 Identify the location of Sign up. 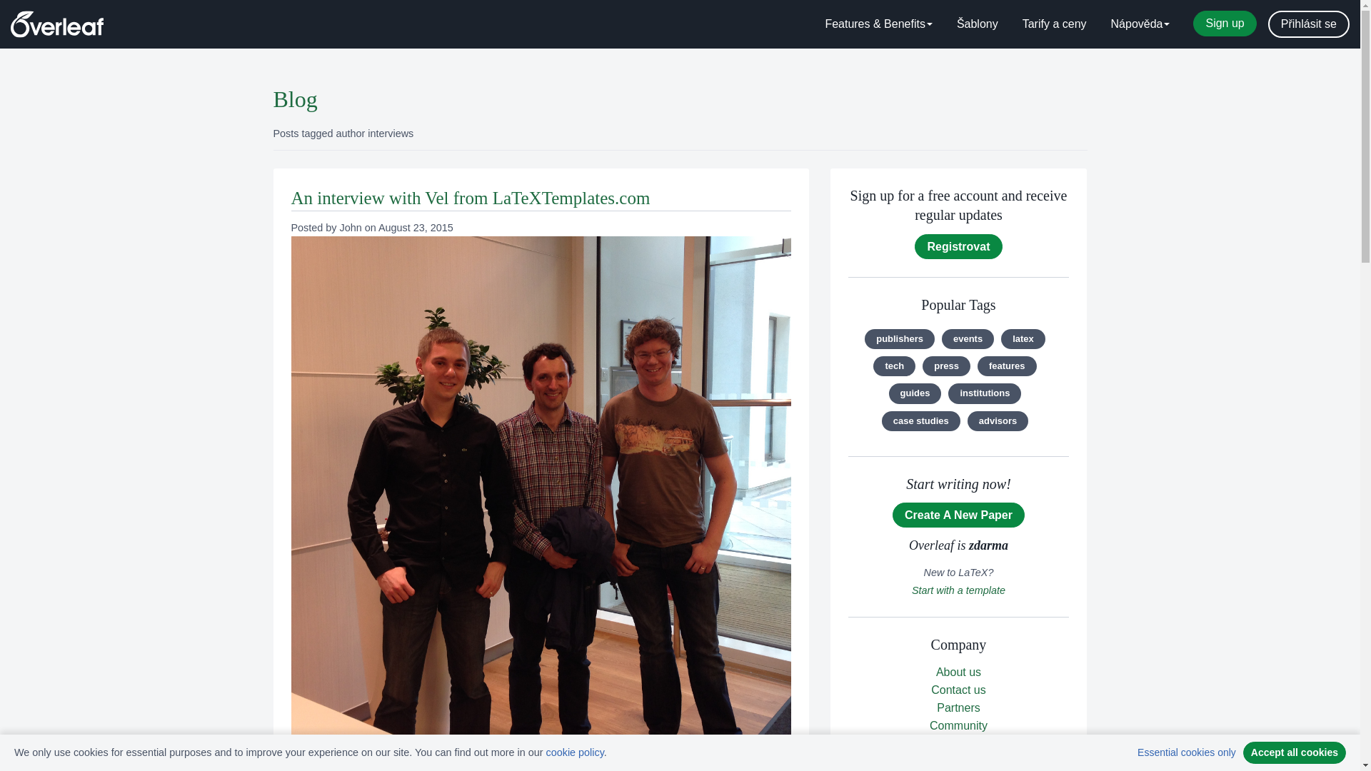
(1224, 23).